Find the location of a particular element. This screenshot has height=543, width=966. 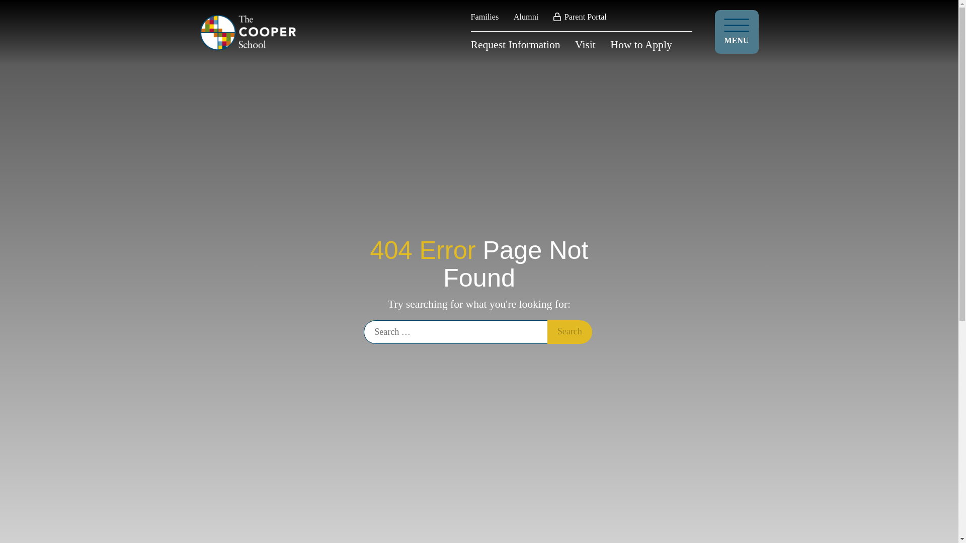

Parent Portal is located at coordinates (580, 17).